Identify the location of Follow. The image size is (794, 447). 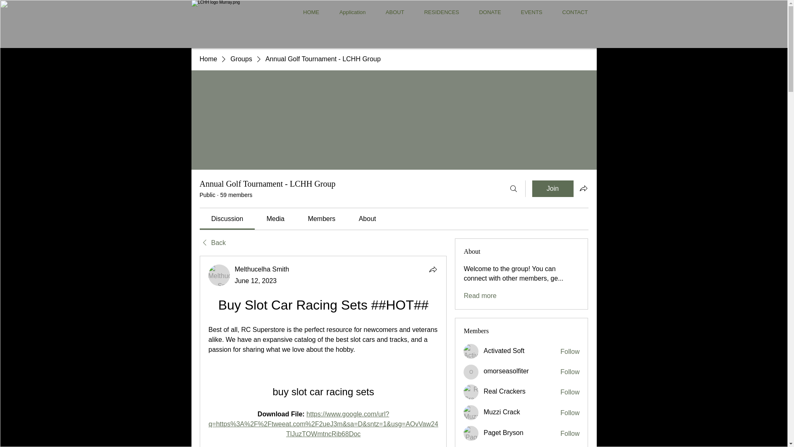
(570, 434).